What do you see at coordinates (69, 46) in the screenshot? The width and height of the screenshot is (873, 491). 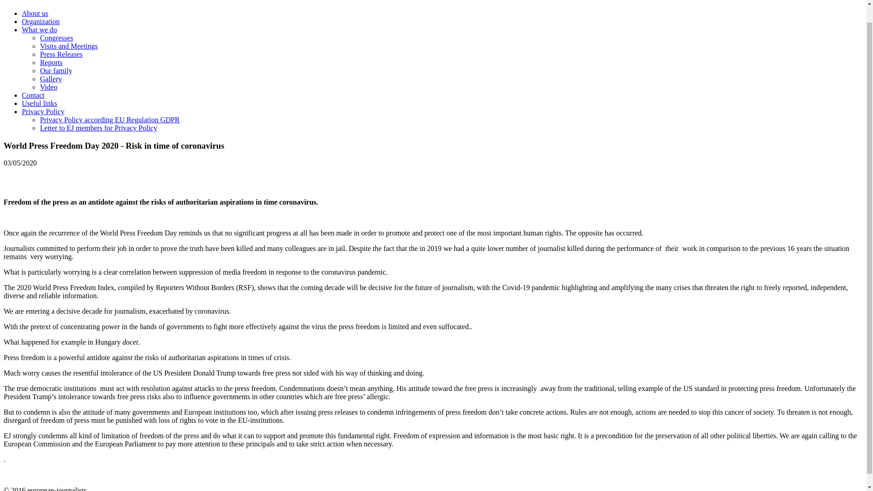 I see `Visits and Meetings` at bounding box center [69, 46].